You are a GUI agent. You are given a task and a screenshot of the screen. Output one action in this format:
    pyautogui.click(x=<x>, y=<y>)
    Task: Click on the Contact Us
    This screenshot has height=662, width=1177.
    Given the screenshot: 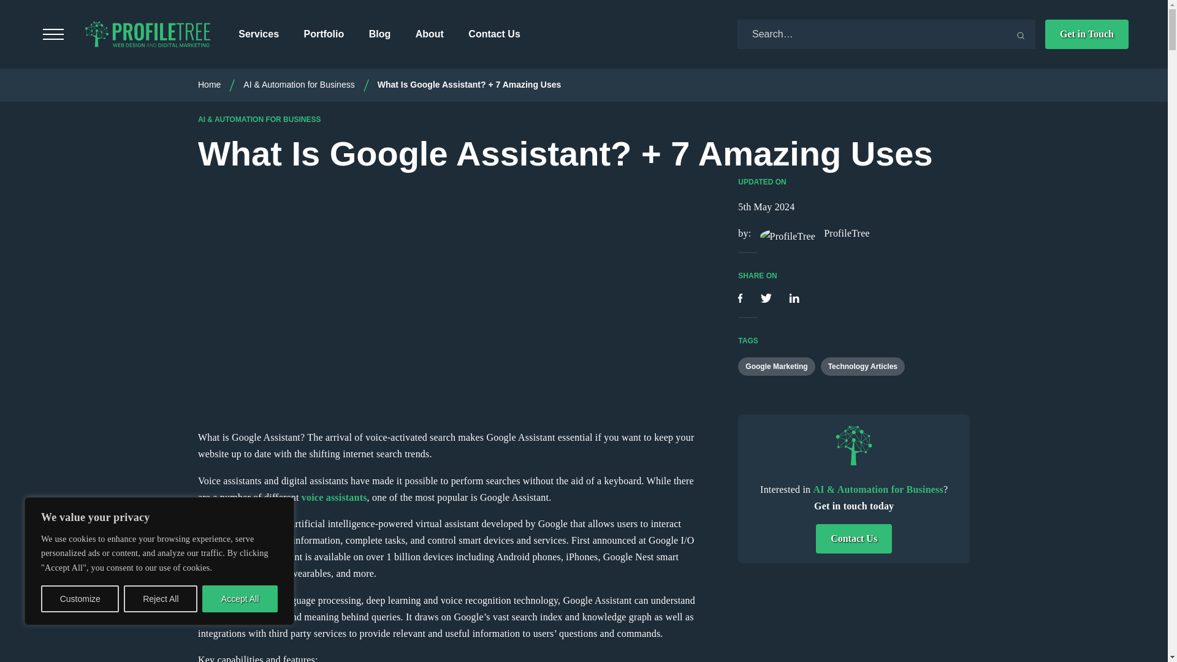 What is the action you would take?
    pyautogui.click(x=494, y=34)
    